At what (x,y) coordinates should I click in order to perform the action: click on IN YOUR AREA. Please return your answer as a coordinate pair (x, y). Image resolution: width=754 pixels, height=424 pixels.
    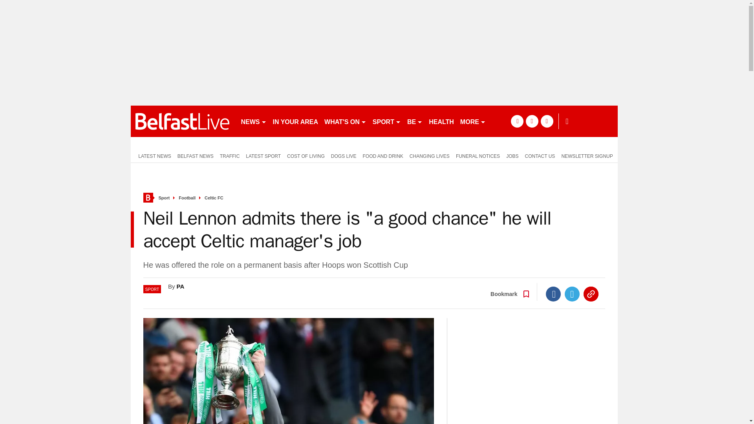
    Looking at the image, I should click on (295, 121).